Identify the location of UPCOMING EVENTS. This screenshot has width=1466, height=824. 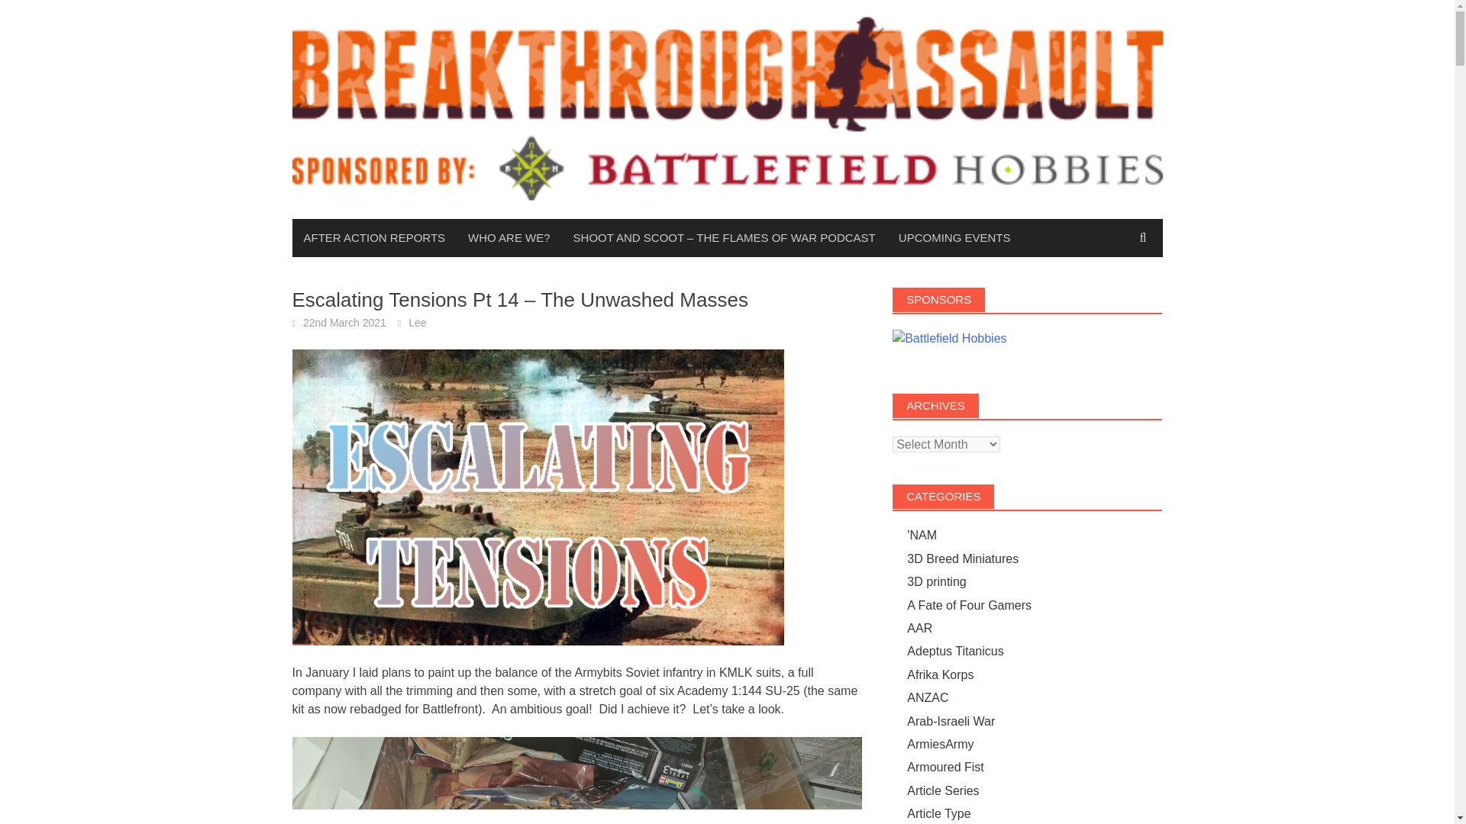
(954, 238).